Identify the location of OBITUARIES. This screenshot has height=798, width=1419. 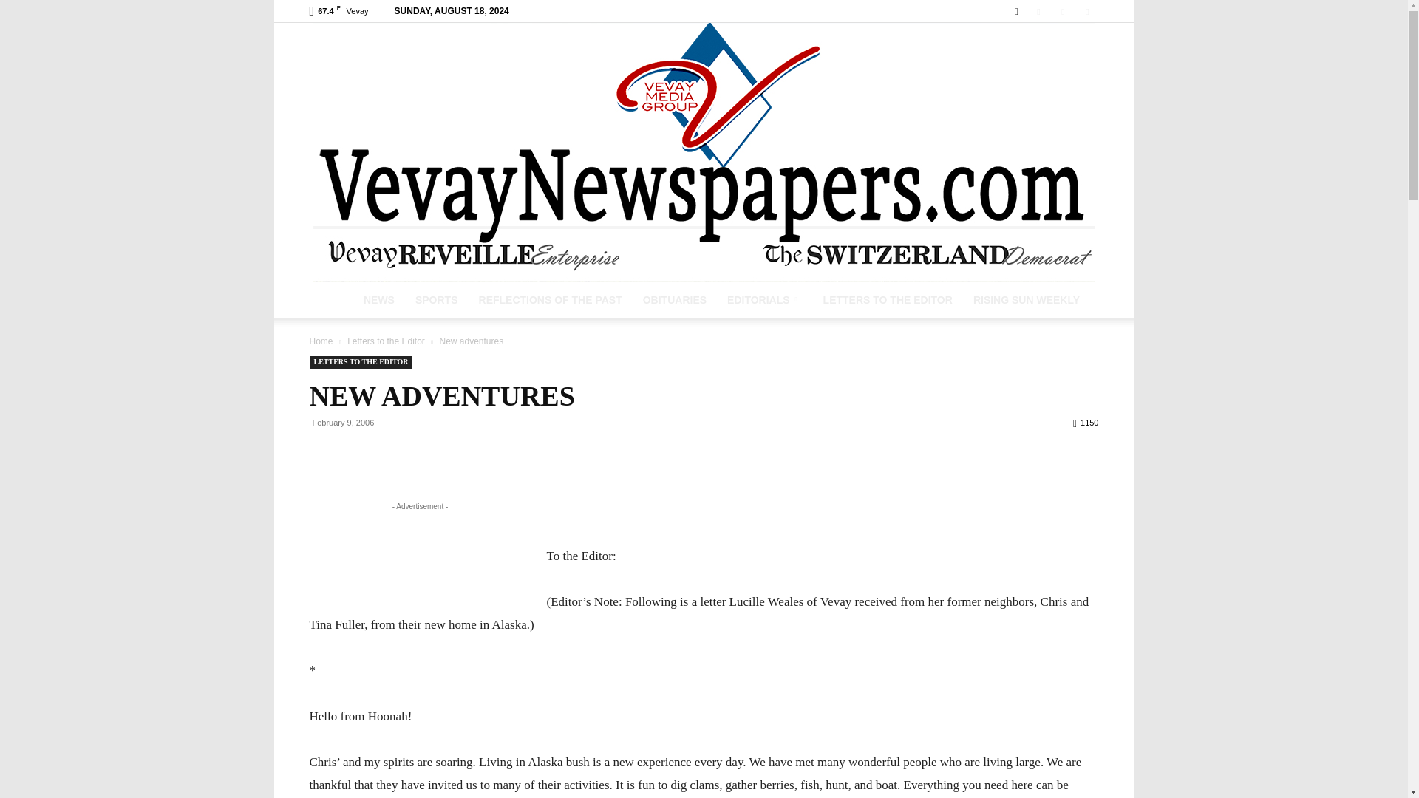
(674, 300).